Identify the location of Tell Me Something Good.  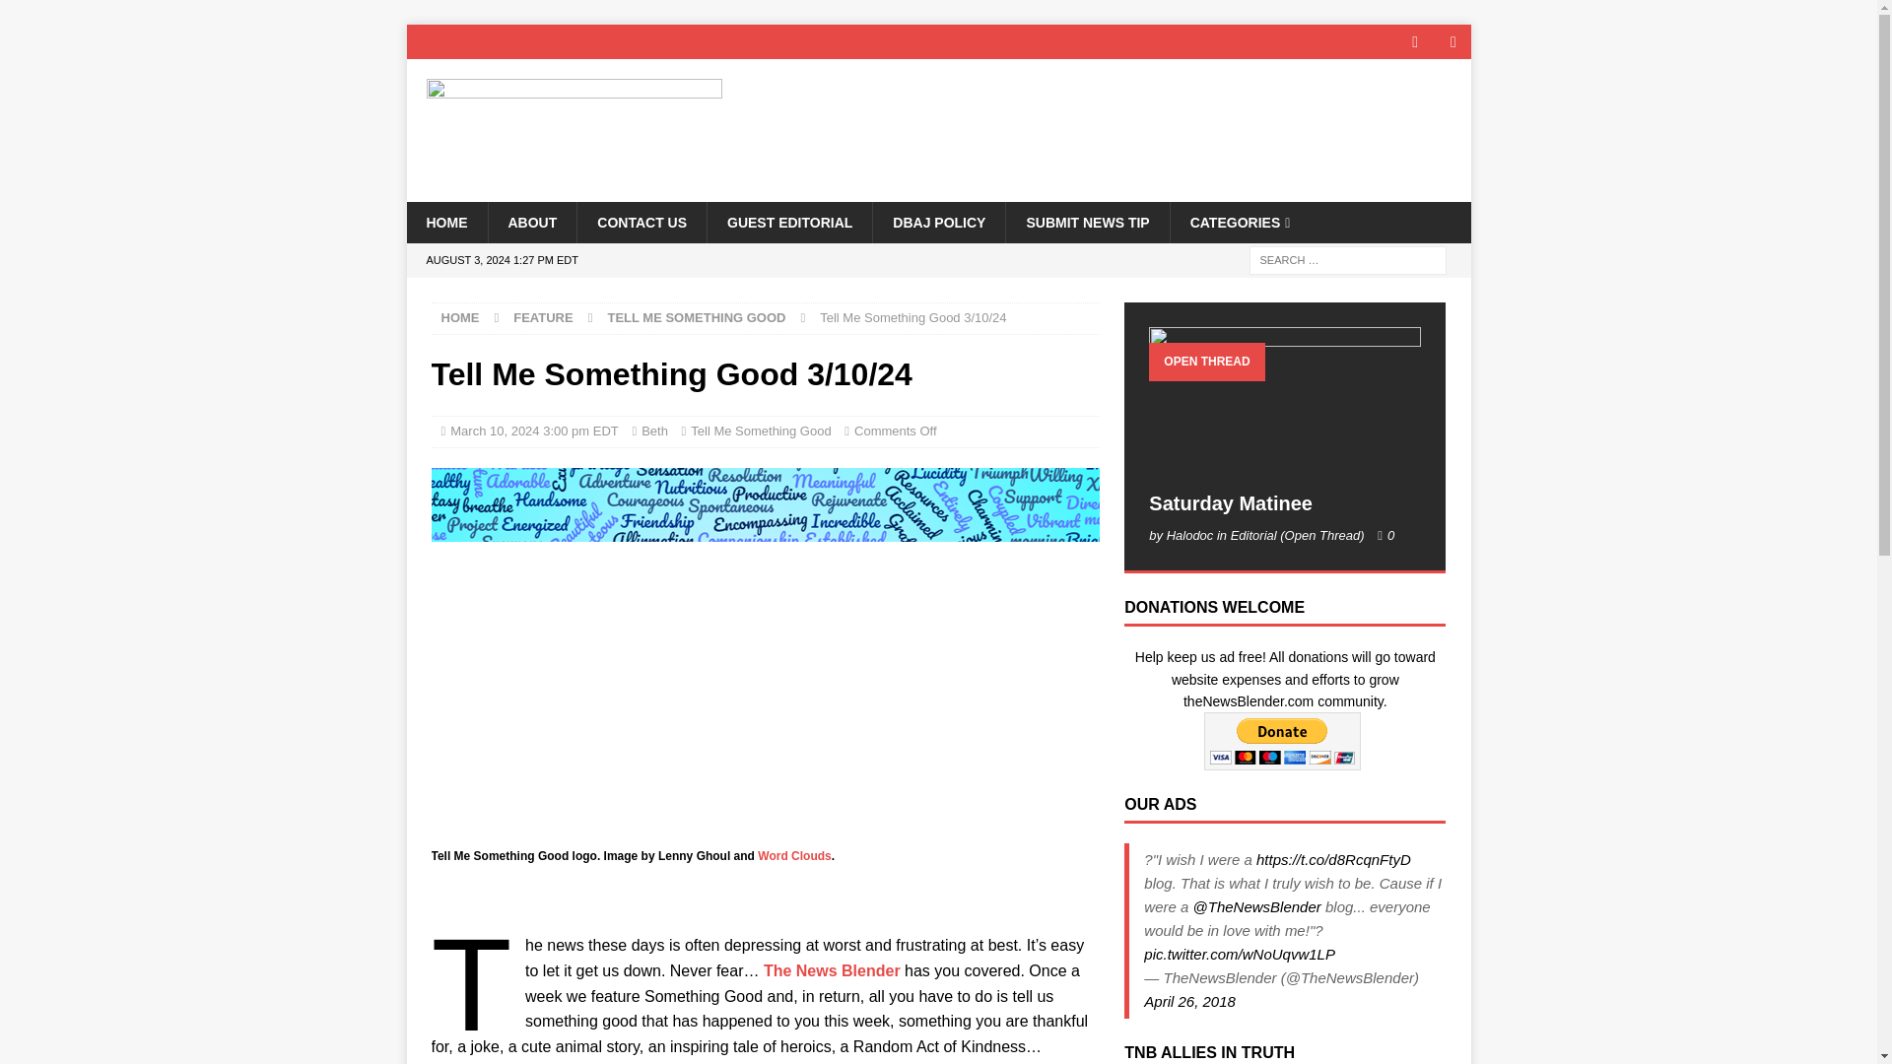
(760, 430).